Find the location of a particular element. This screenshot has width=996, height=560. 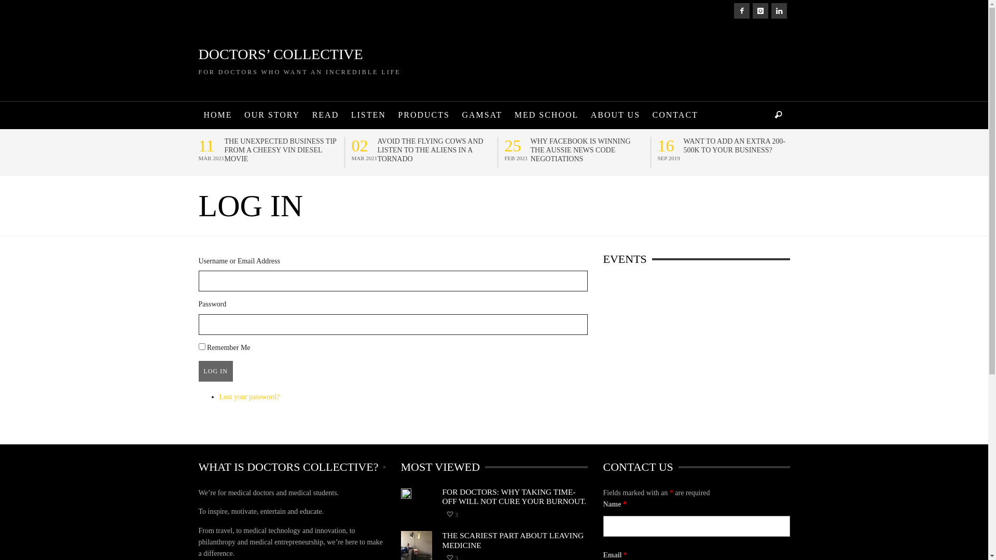

LinkedIn is located at coordinates (779, 11).